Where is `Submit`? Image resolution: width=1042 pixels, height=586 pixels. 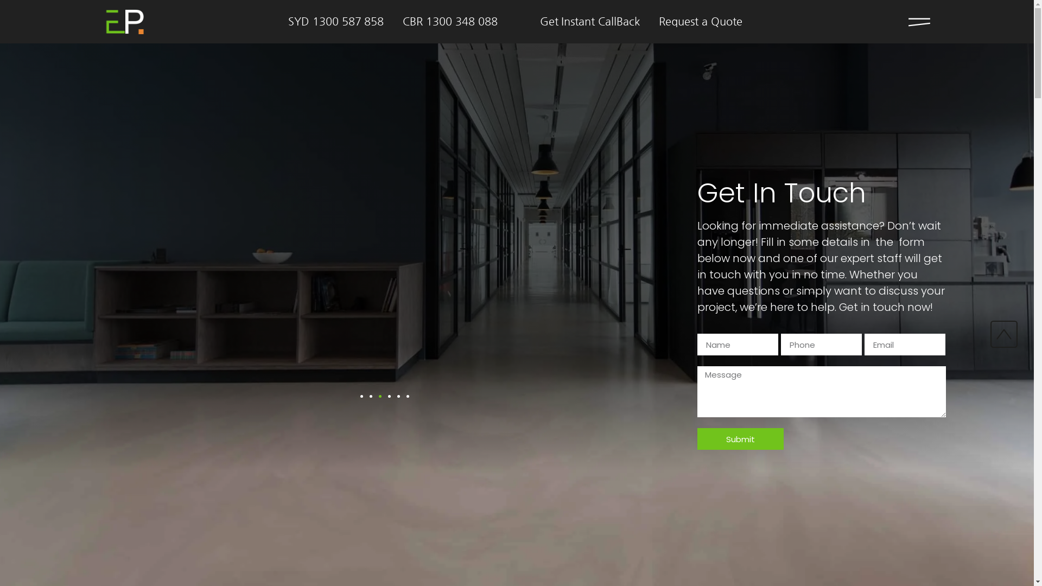
Submit is located at coordinates (740, 439).